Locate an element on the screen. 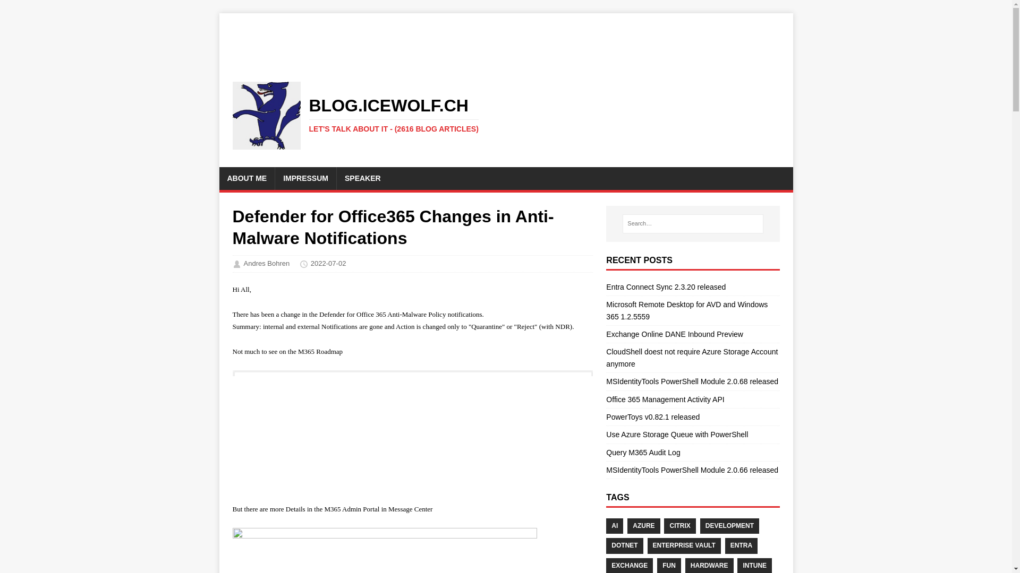 This screenshot has height=573, width=1020. HARDWARE is located at coordinates (709, 566).